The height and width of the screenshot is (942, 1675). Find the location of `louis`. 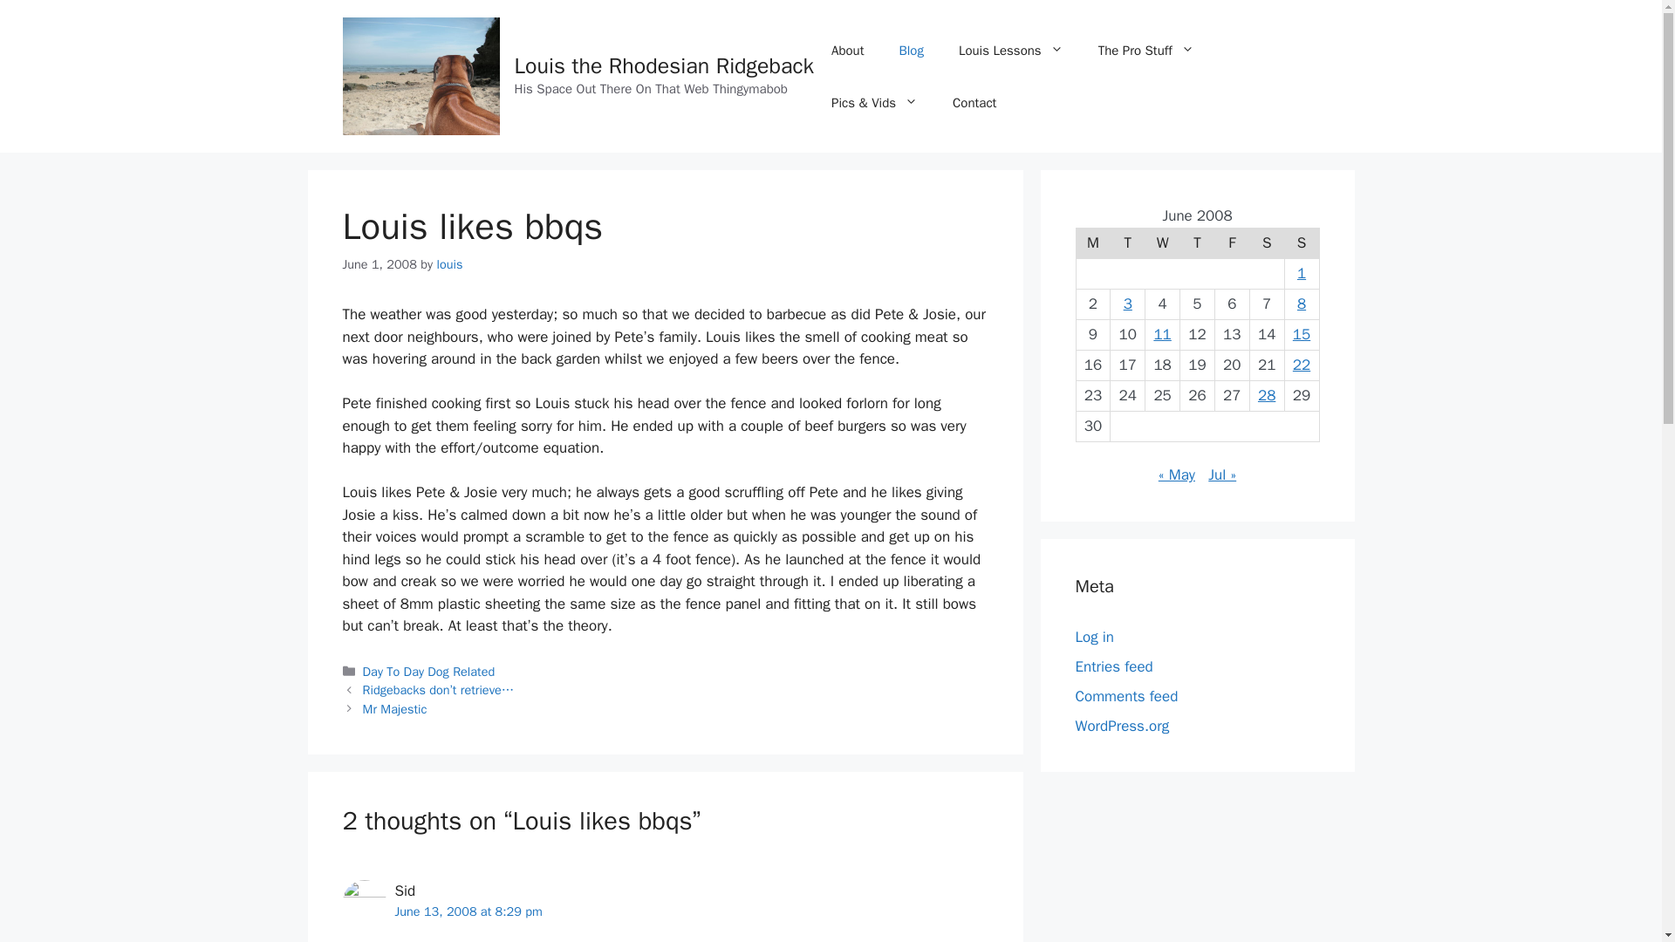

louis is located at coordinates (448, 263).